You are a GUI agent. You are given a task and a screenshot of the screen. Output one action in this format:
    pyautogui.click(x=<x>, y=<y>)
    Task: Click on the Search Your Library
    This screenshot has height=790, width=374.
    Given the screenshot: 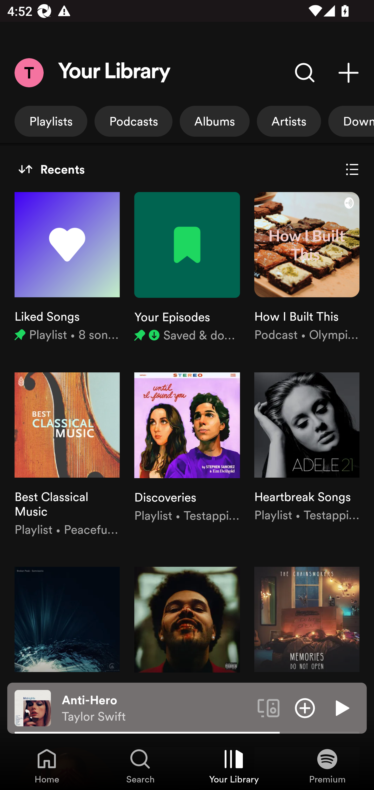 What is the action you would take?
    pyautogui.click(x=305, y=73)
    